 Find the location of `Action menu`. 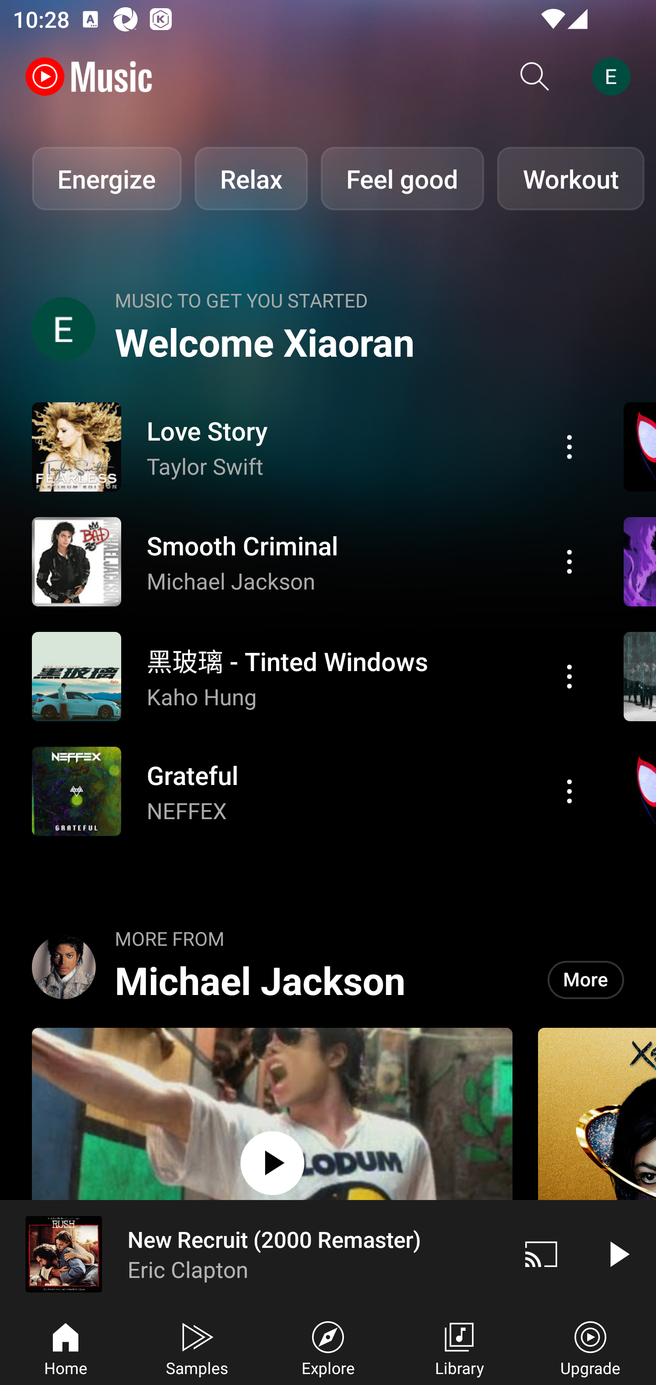

Action menu is located at coordinates (569, 676).